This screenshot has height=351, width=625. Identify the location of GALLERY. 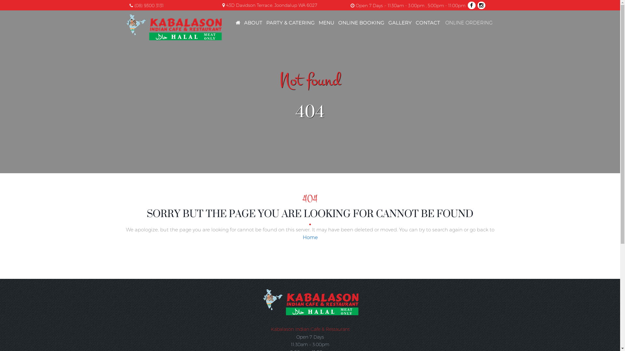
(400, 23).